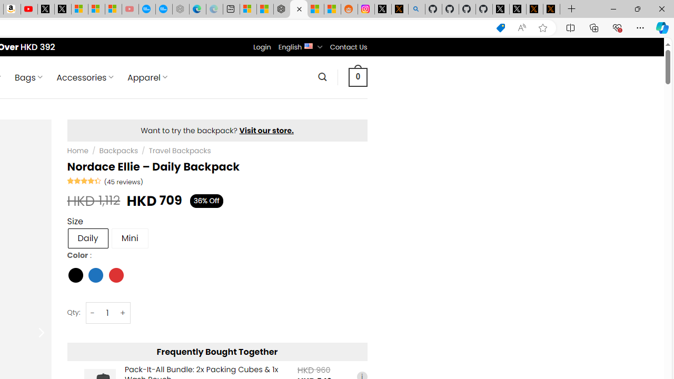 The height and width of the screenshot is (379, 674). Describe the element at coordinates (28, 9) in the screenshot. I see `Day 1: Arriving in Yemen (surreal to be here) - YouTube` at that location.